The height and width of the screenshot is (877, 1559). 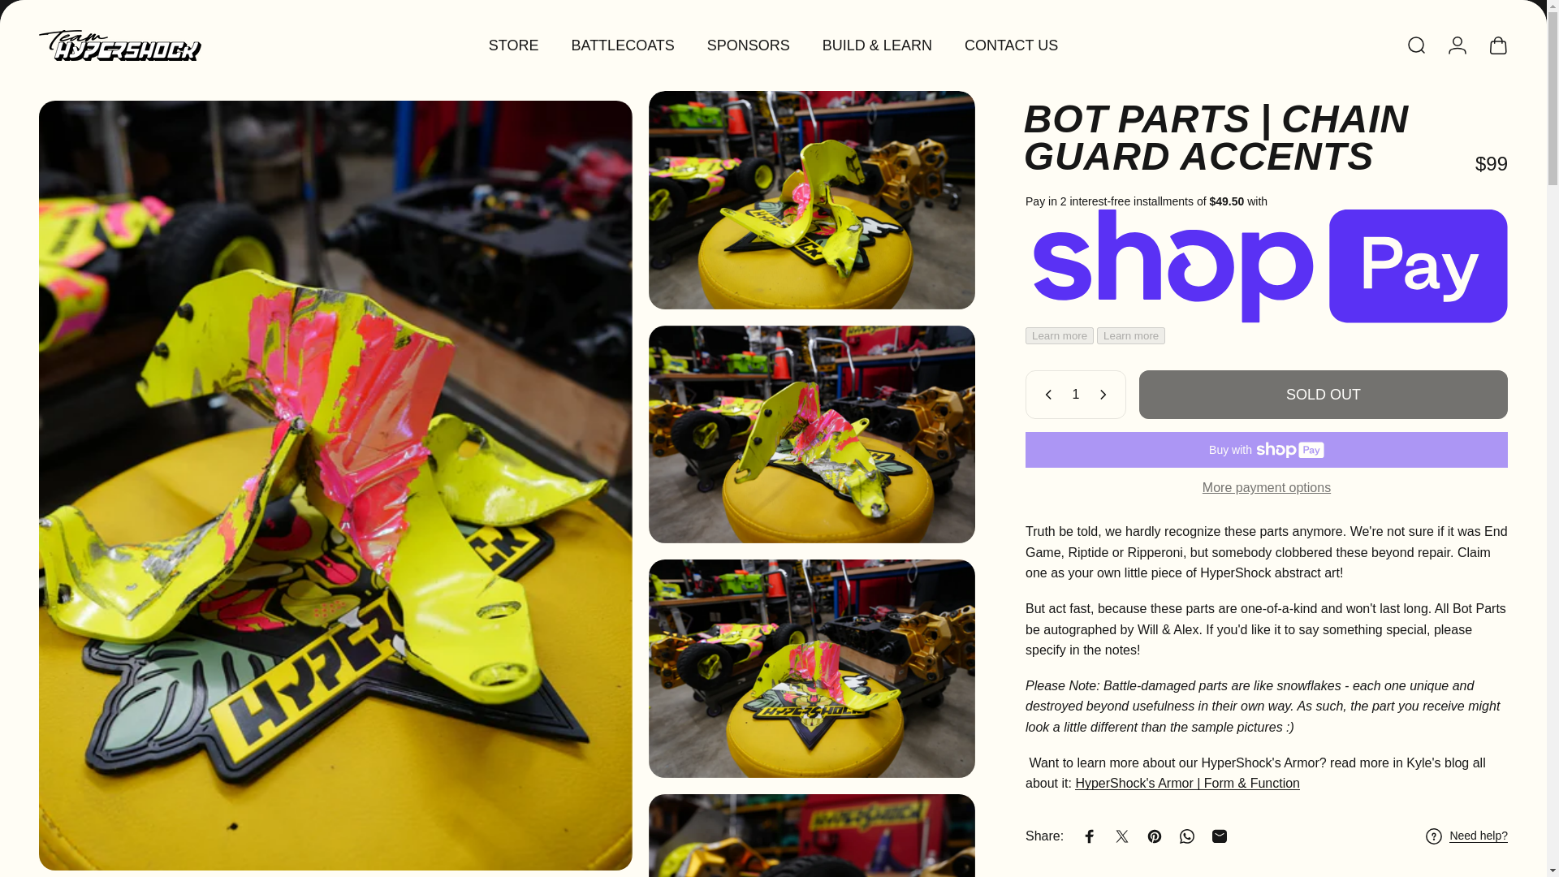 I want to click on Team HyperShock, so click(x=120, y=45).